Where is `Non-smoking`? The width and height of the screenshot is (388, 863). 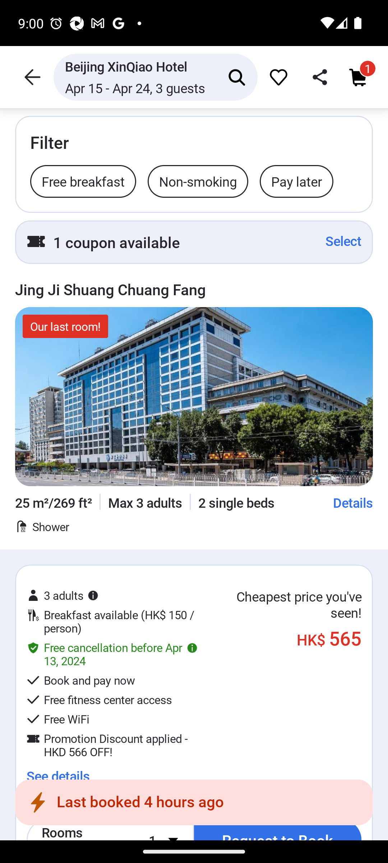 Non-smoking is located at coordinates (198, 181).